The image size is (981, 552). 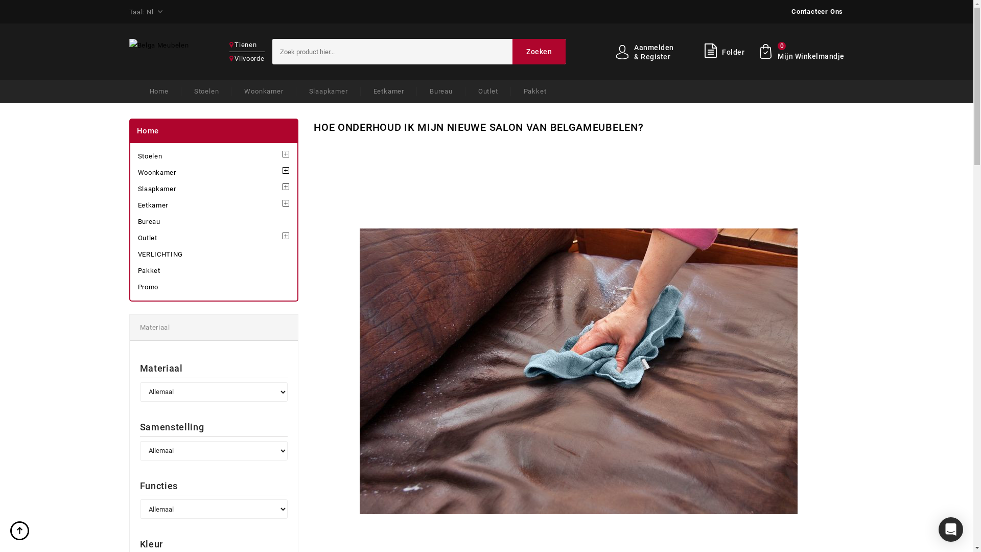 I want to click on Eetkamer, so click(x=214, y=205).